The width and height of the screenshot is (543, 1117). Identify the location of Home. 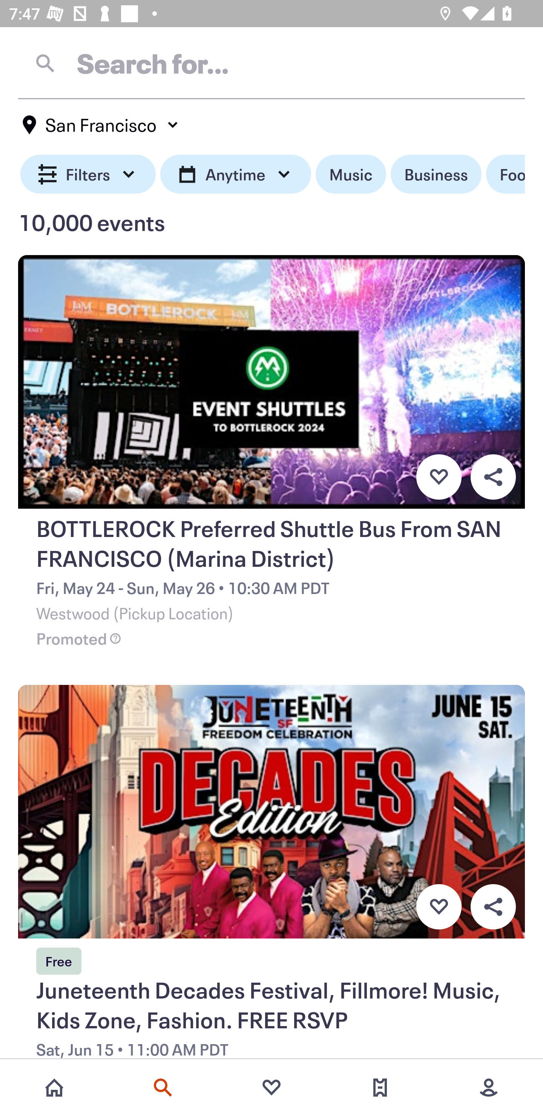
(54, 1088).